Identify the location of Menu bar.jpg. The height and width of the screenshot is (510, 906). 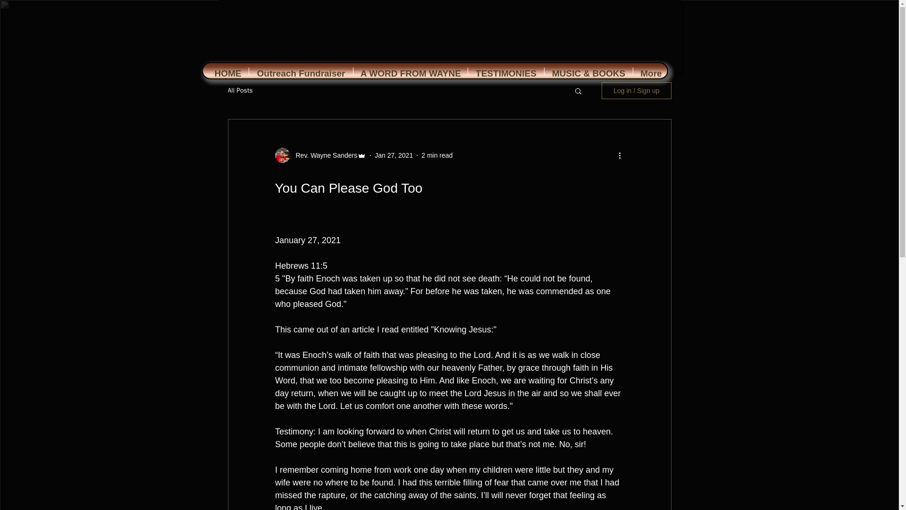
(435, 71).